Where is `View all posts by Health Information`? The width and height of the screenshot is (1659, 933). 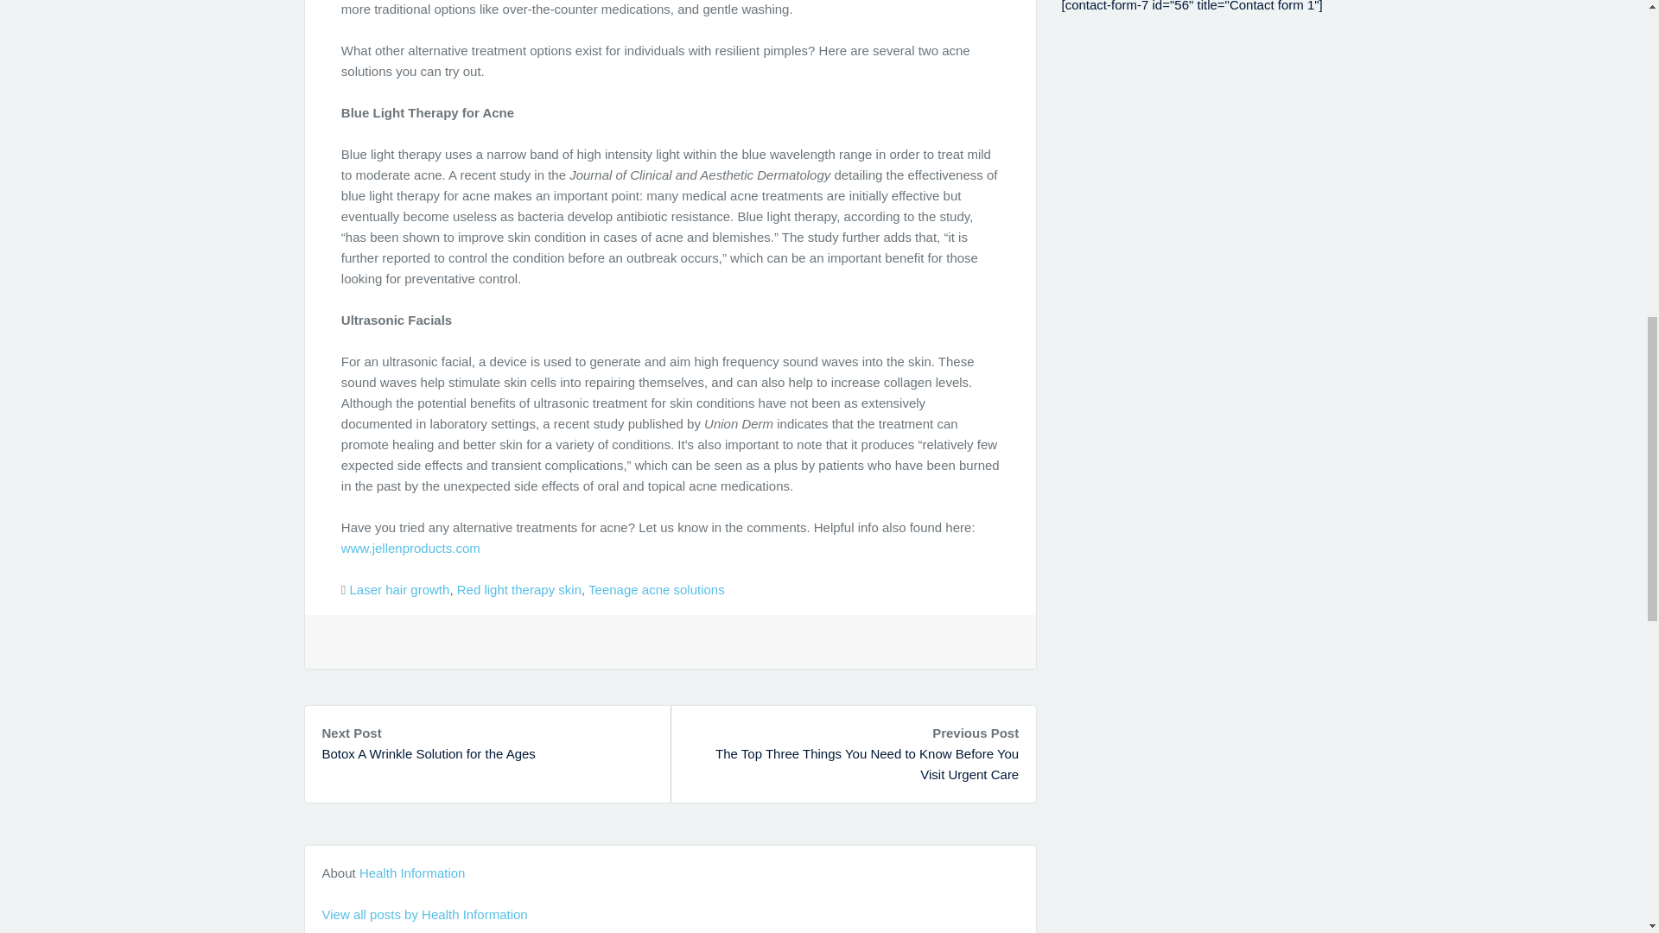 View all posts by Health Information is located at coordinates (424, 914).